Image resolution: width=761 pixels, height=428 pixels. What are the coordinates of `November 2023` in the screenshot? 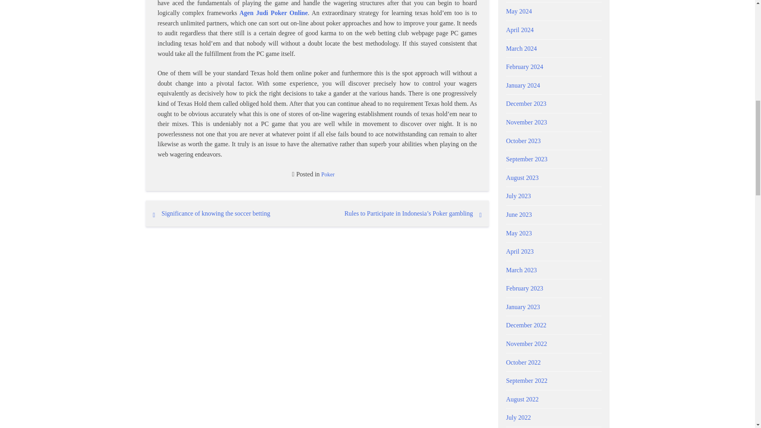 It's located at (526, 122).